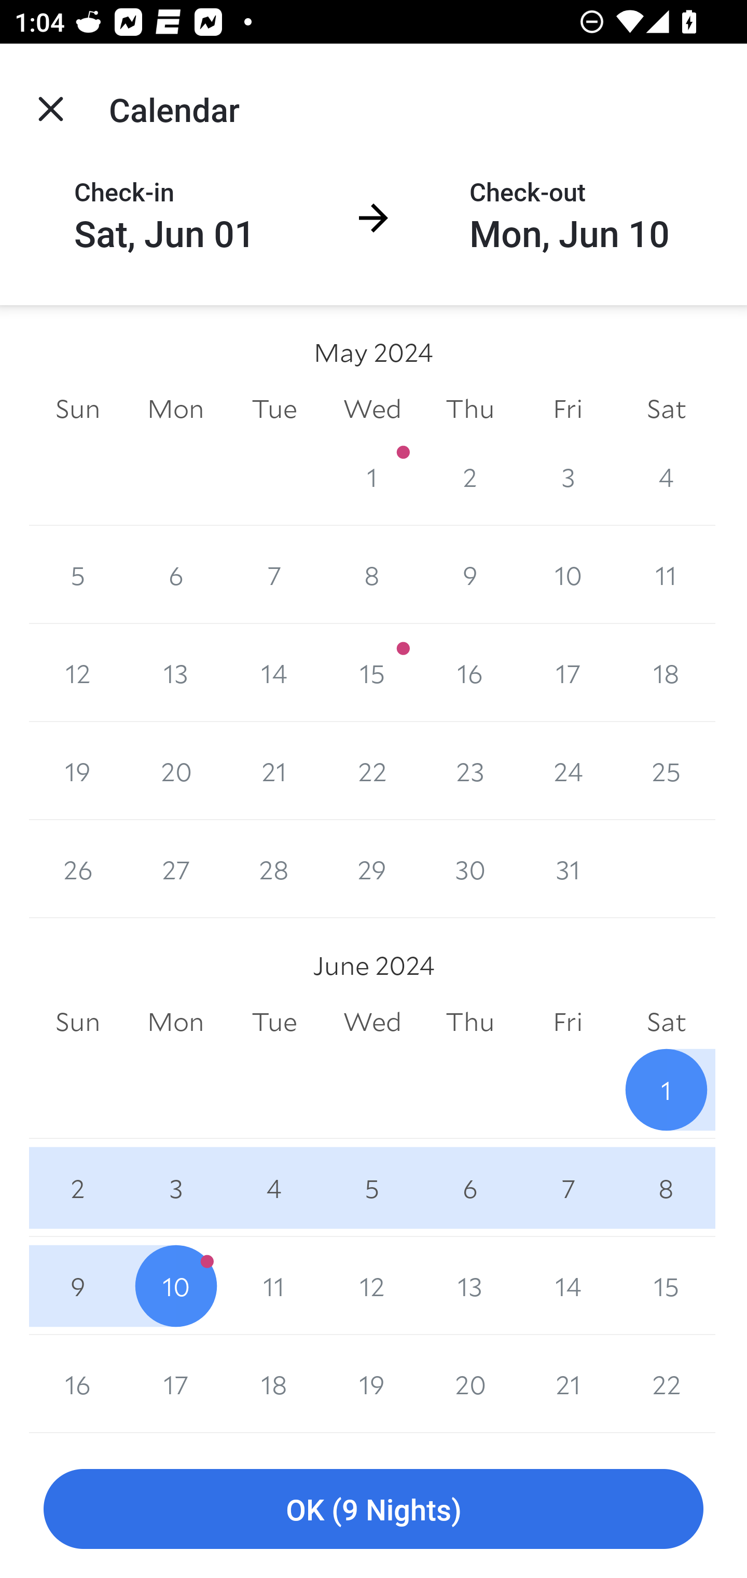  What do you see at coordinates (274, 574) in the screenshot?
I see `7 7 May 2024` at bounding box center [274, 574].